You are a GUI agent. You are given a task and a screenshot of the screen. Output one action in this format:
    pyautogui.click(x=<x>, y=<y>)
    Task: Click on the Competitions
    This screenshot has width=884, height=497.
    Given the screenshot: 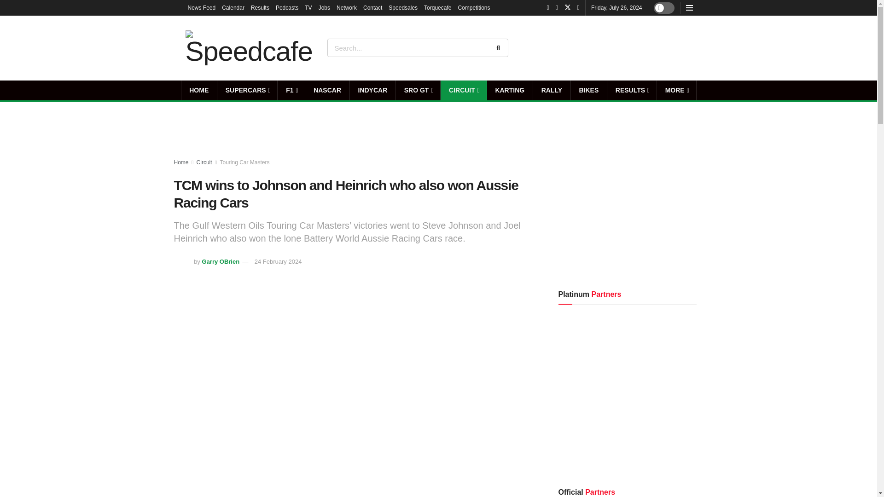 What is the action you would take?
    pyautogui.click(x=473, y=7)
    